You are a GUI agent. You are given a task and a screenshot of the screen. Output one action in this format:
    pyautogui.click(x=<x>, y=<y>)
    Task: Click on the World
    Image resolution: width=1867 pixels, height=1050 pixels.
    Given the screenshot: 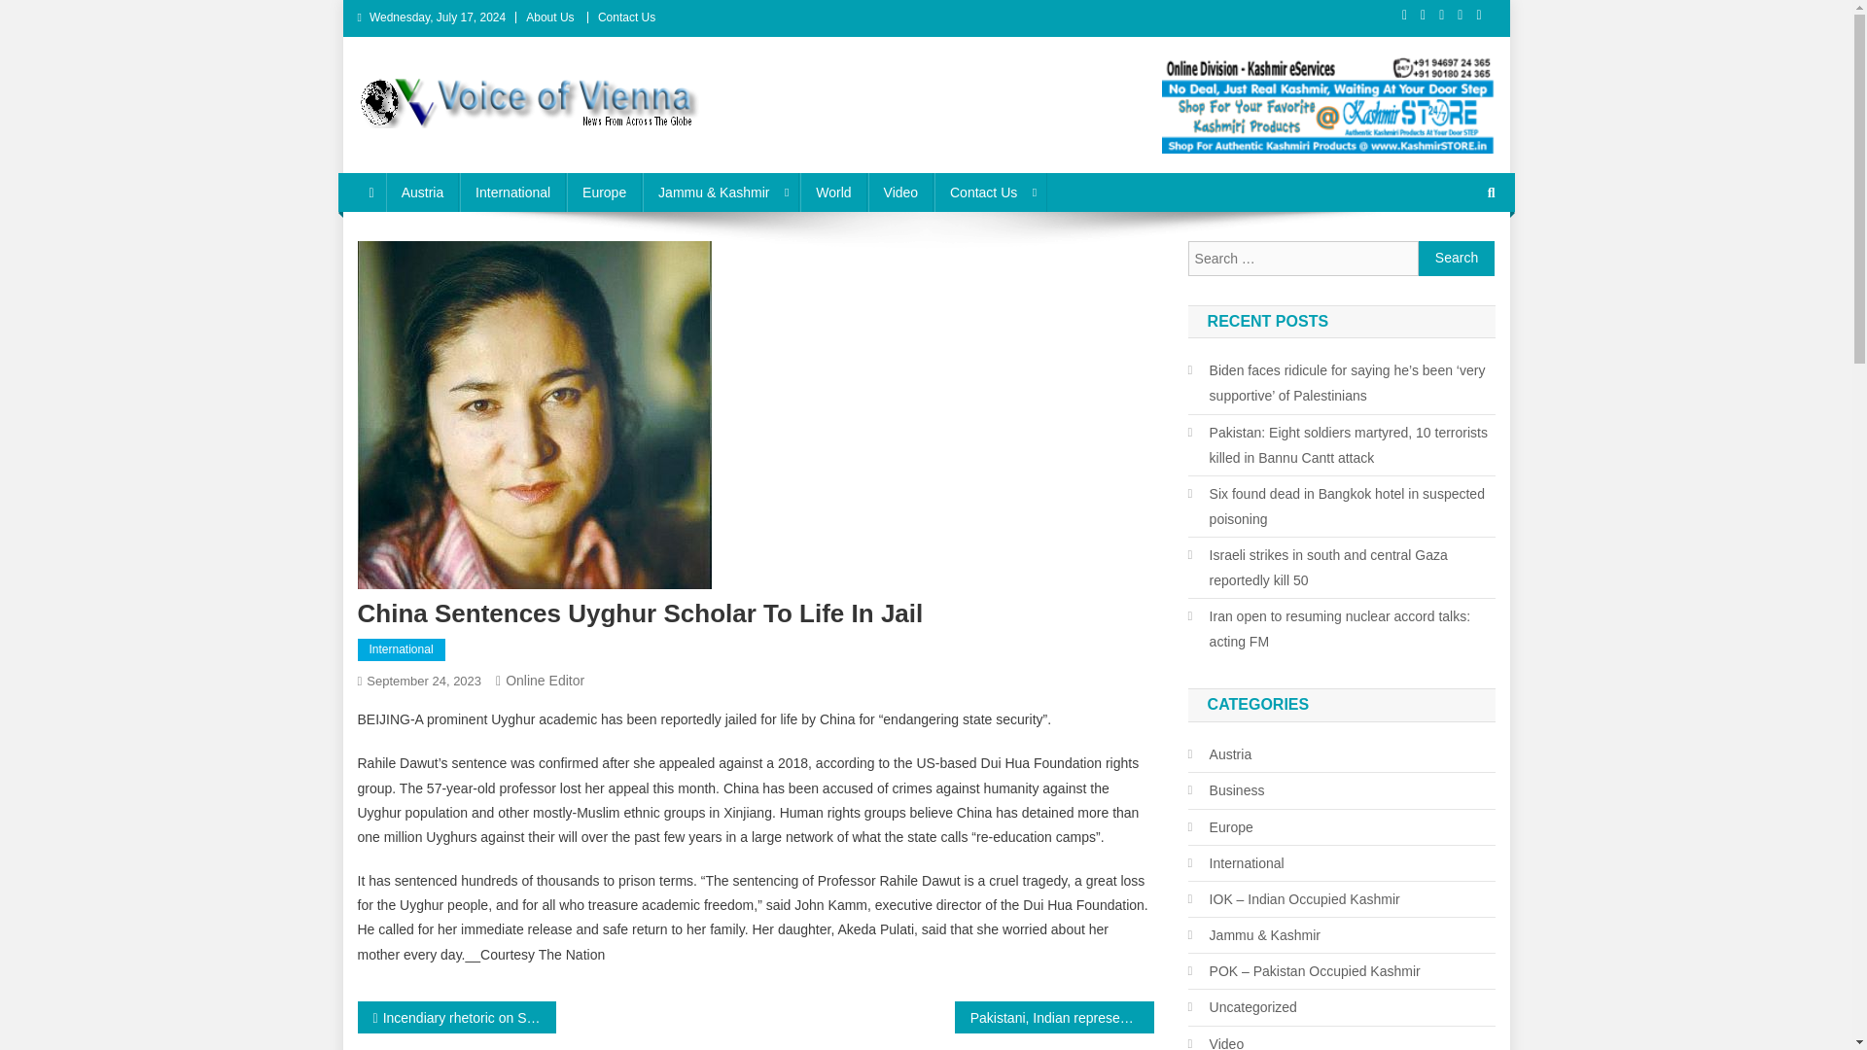 What is the action you would take?
    pyautogui.click(x=832, y=192)
    